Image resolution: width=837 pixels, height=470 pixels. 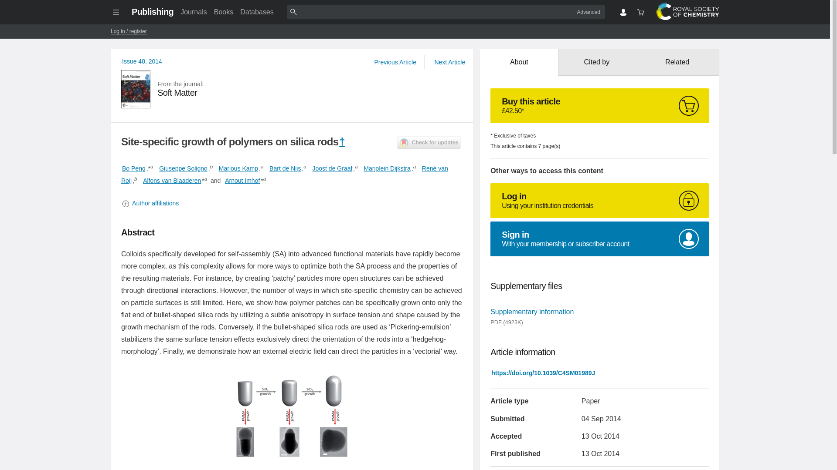 I want to click on Books, so click(x=332, y=168).